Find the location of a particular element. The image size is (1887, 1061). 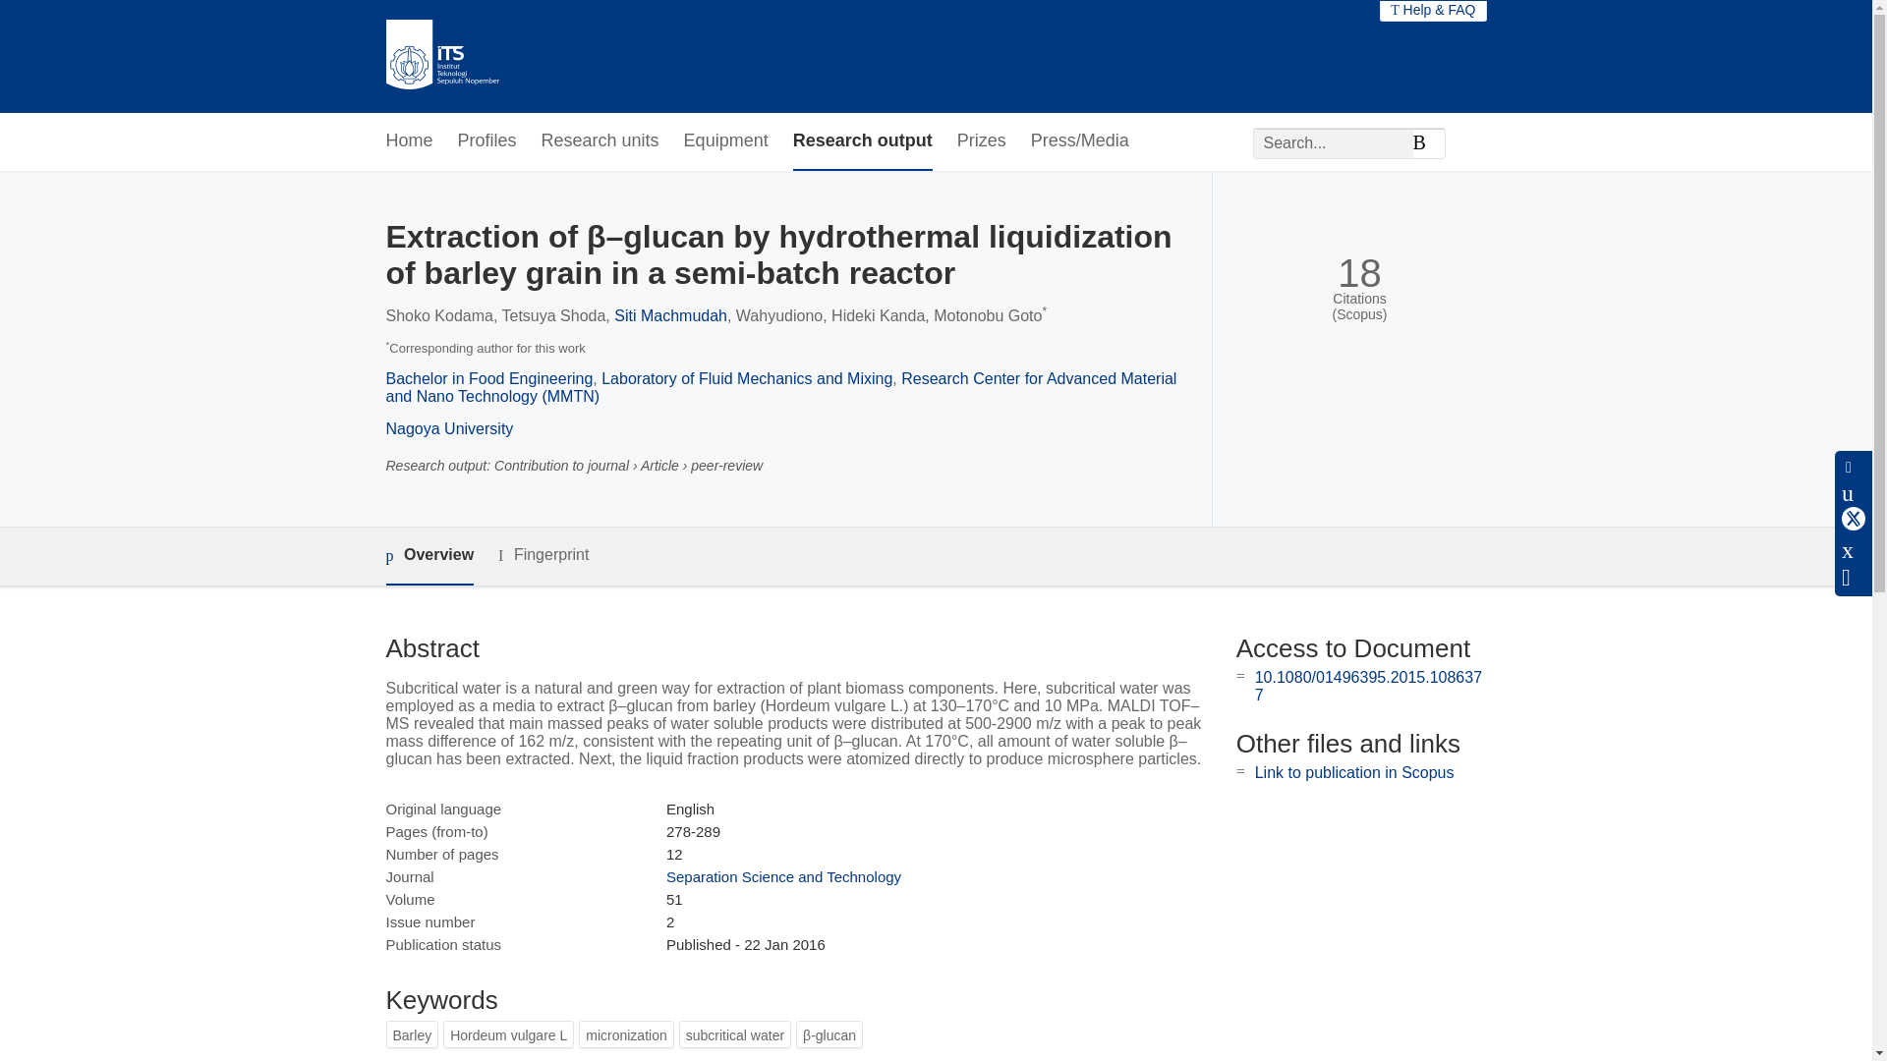

Bachelor in Food Engineering is located at coordinates (487, 378).